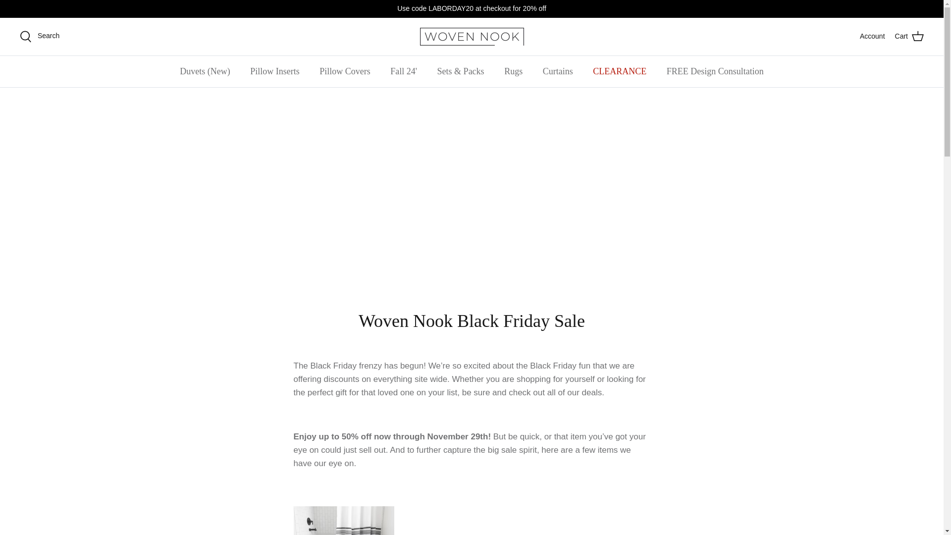  Describe the element at coordinates (40, 36) in the screenshot. I see `Search` at that location.